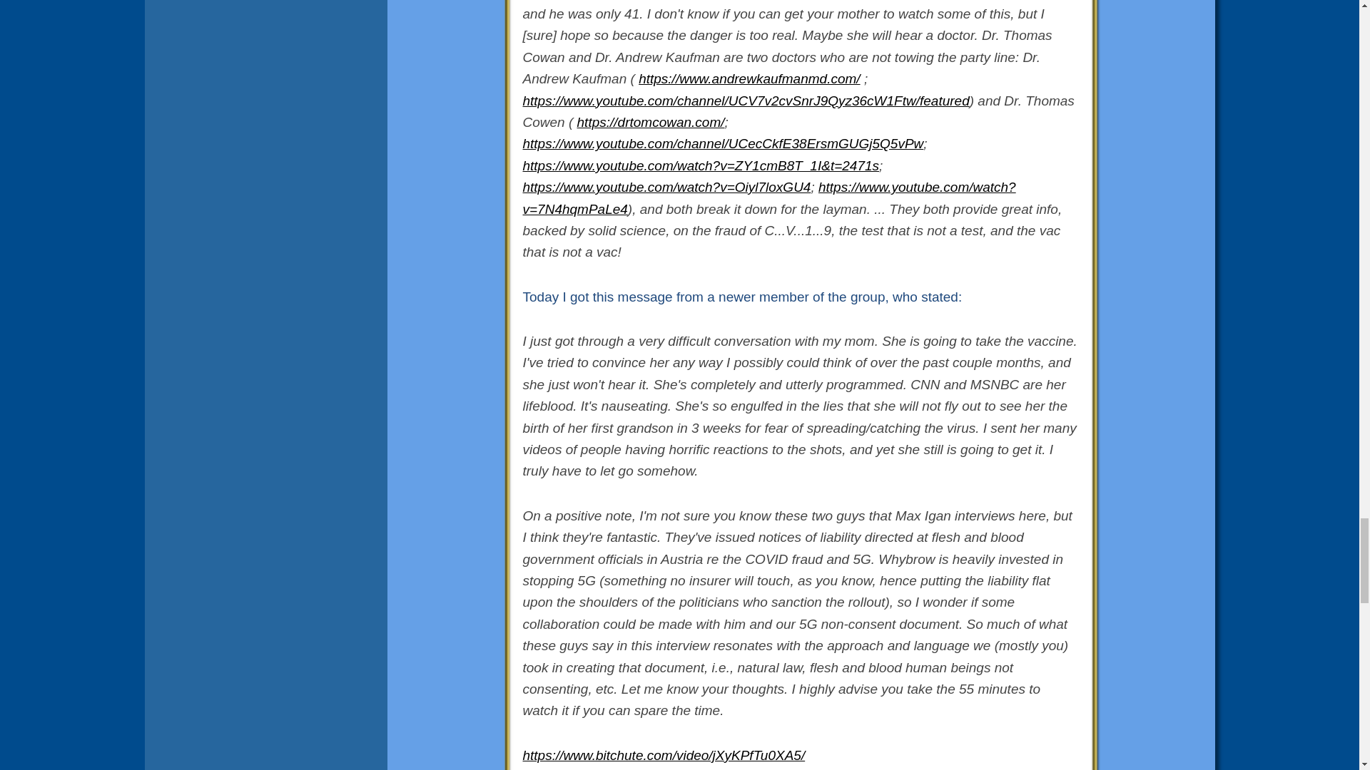 The image size is (1370, 770). I want to click on Today, so click(540, 297).